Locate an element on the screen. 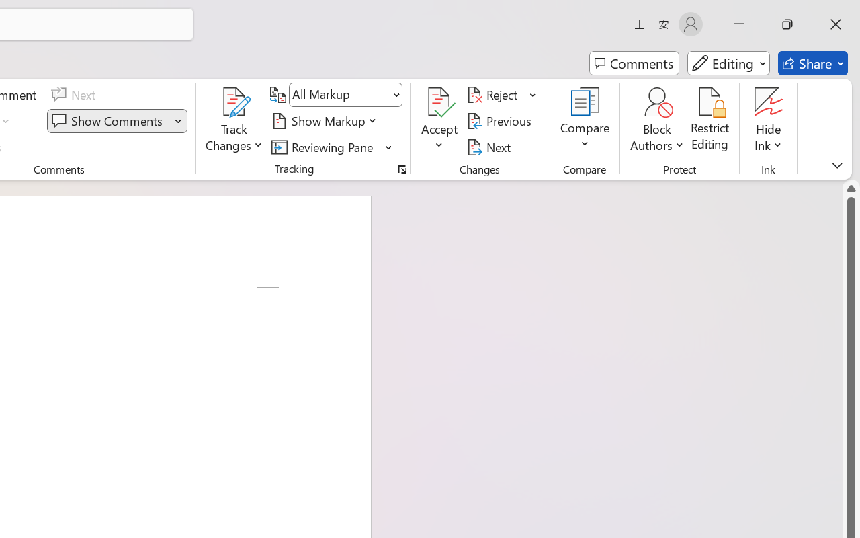  Accept is located at coordinates (439, 121).